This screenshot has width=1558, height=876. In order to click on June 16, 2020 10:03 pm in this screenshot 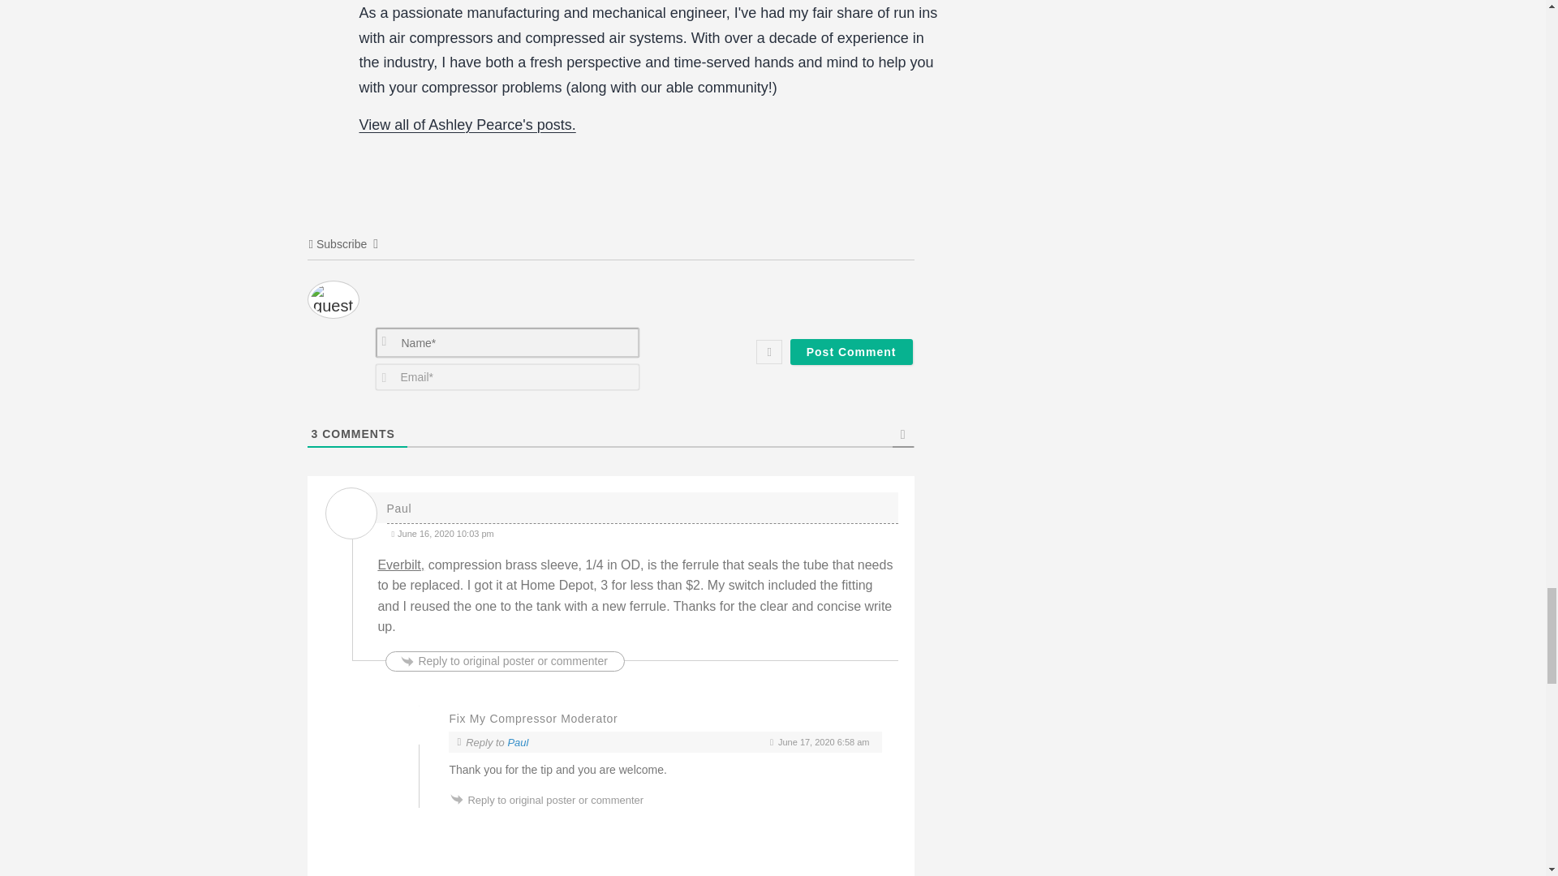, I will do `click(641, 532)`.